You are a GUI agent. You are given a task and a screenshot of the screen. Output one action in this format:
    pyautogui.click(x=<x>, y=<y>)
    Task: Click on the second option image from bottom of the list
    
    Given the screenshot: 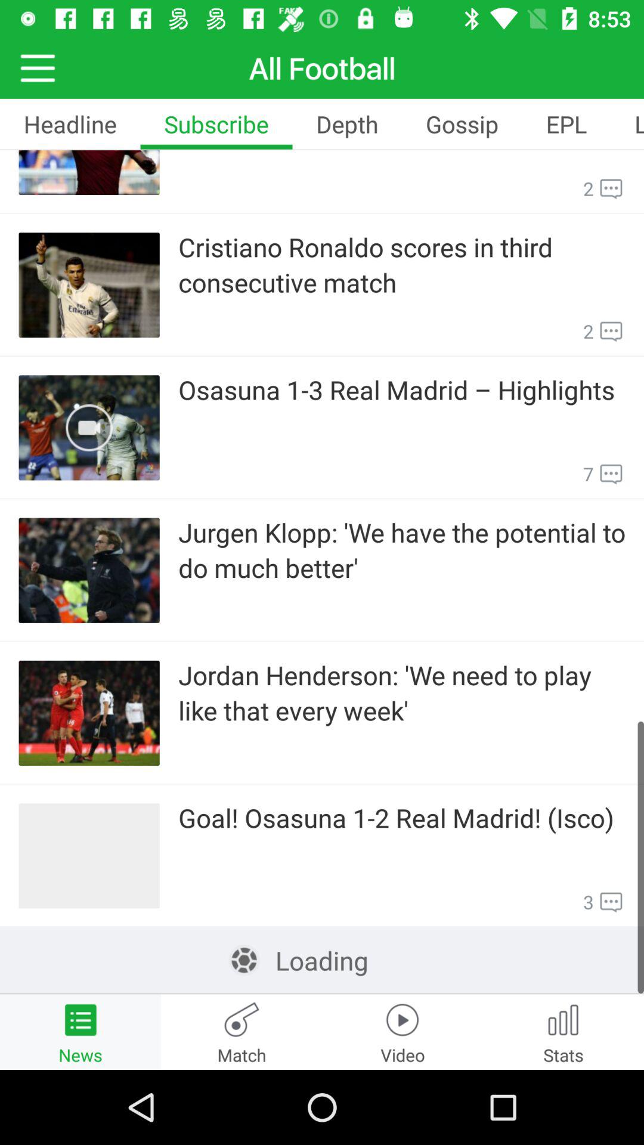 What is the action you would take?
    pyautogui.click(x=89, y=713)
    